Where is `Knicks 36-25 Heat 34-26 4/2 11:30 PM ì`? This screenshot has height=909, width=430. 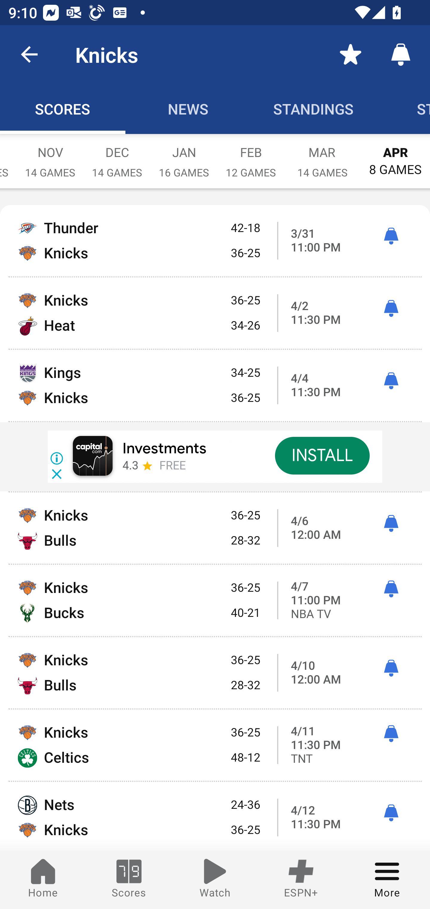
Knicks 36-25 Heat 34-26 4/2 11:30 PM ì is located at coordinates (215, 313).